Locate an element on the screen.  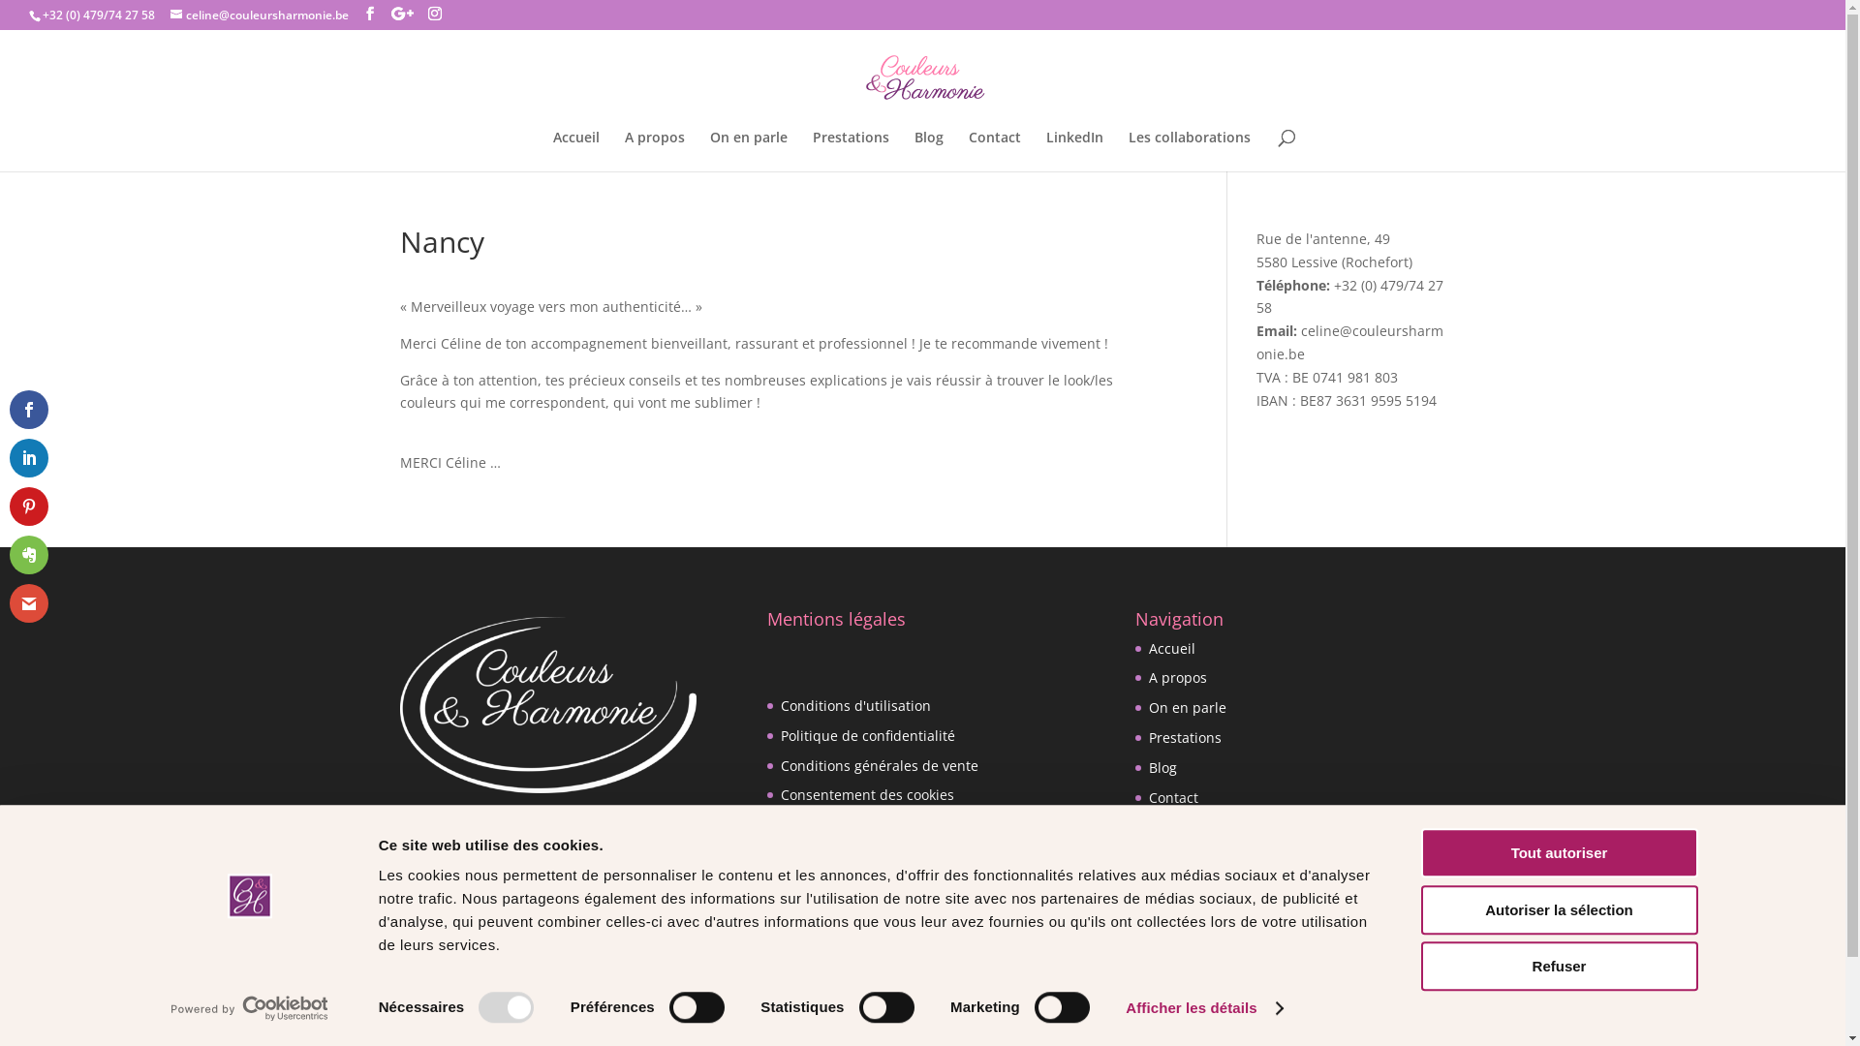
Refuser is located at coordinates (1559, 967).